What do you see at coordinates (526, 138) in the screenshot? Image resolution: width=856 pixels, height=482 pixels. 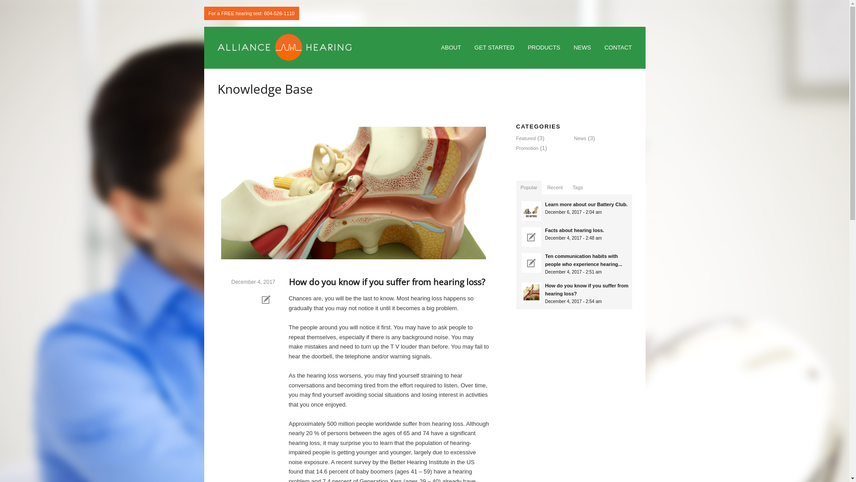 I see `Featured` at bounding box center [526, 138].